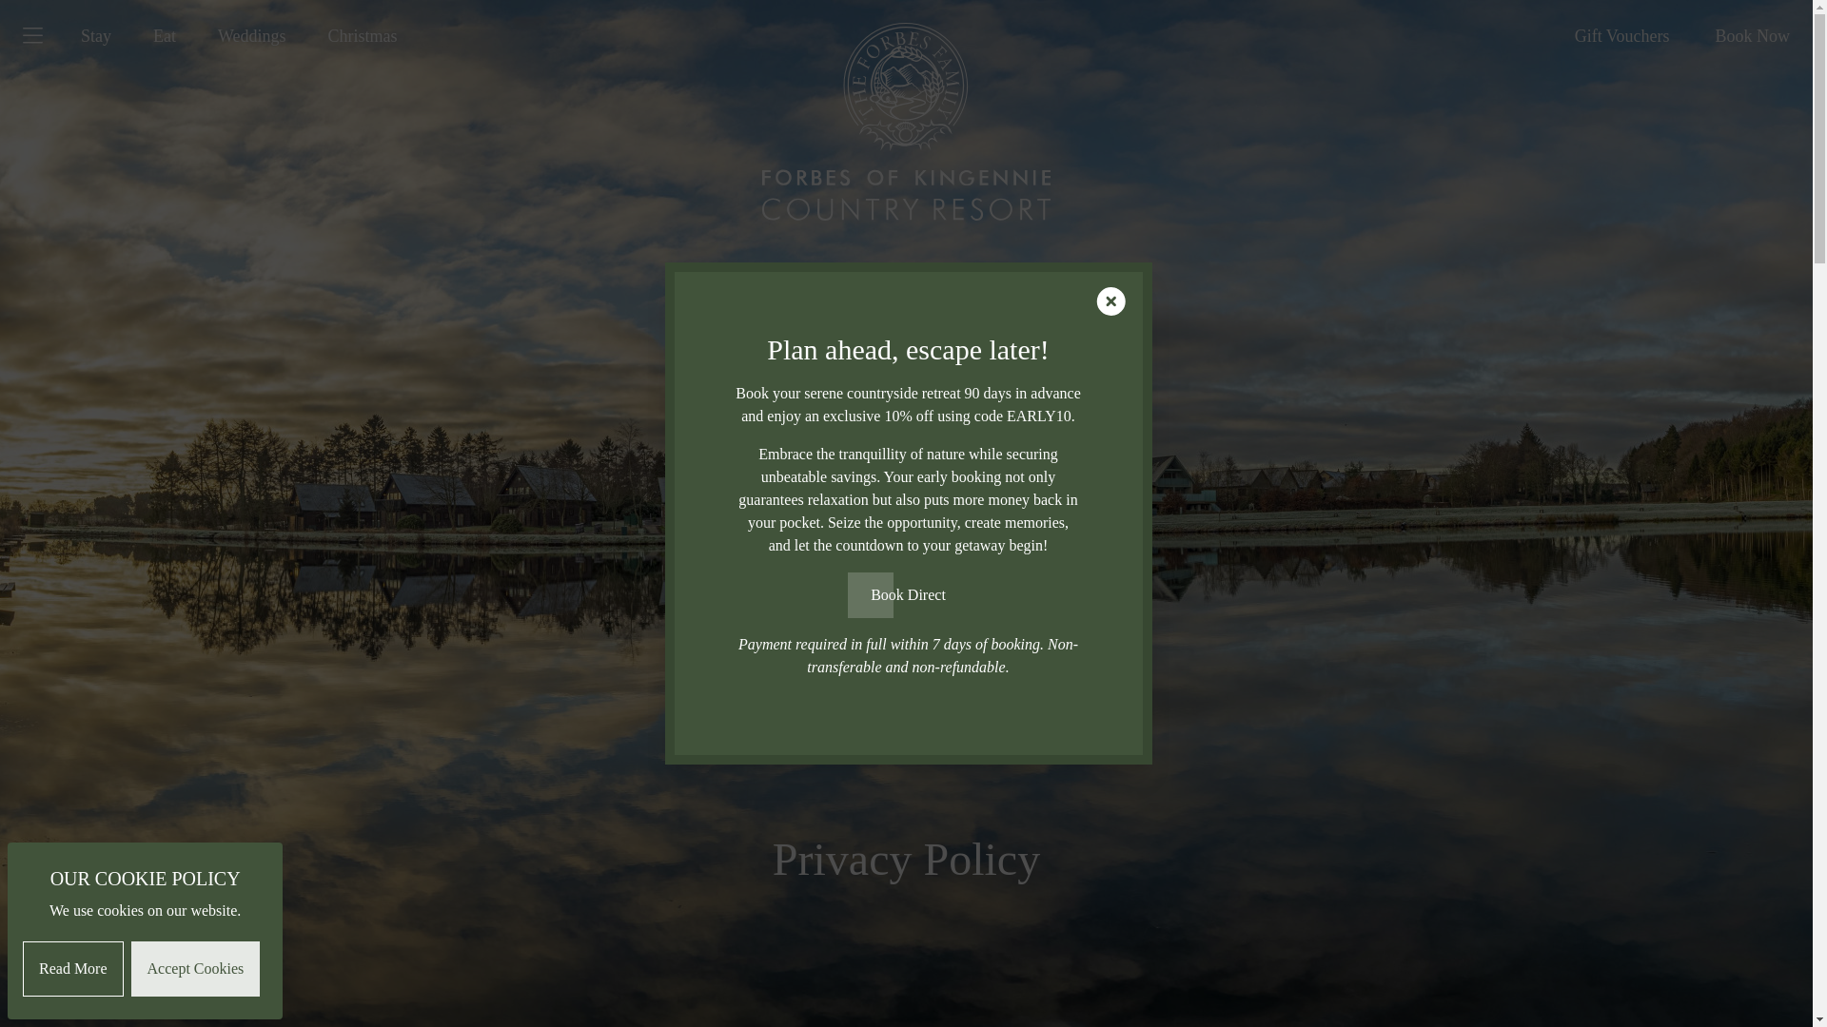  Describe the element at coordinates (906, 110) in the screenshot. I see `Home Page` at that location.